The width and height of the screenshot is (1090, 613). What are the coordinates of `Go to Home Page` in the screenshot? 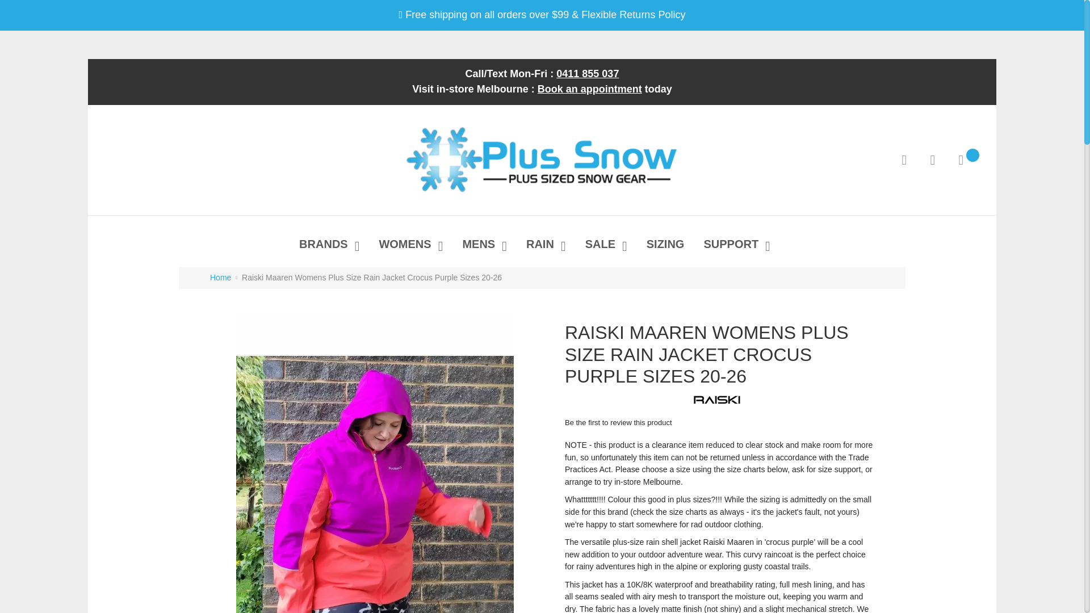 It's located at (220, 277).